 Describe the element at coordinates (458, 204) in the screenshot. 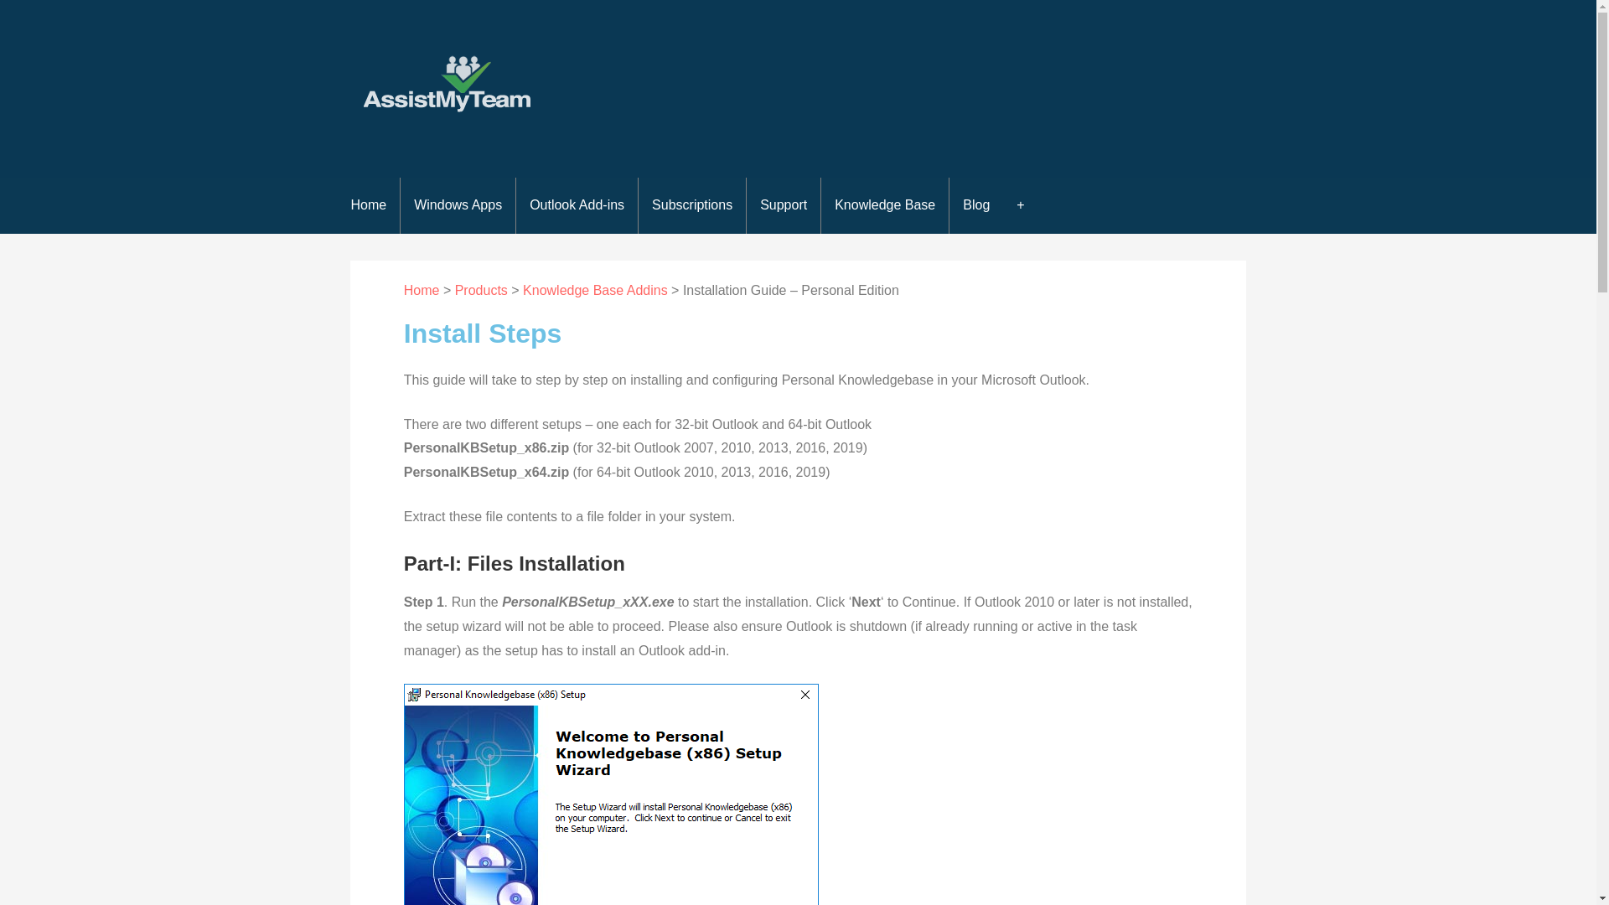

I see `Windows Apps` at that location.